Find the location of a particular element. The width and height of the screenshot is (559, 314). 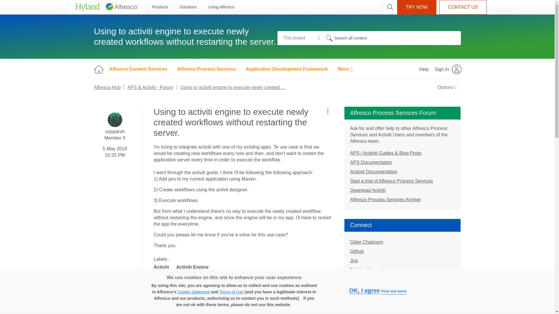

Alfresco Process Services is located at coordinates (206, 69).